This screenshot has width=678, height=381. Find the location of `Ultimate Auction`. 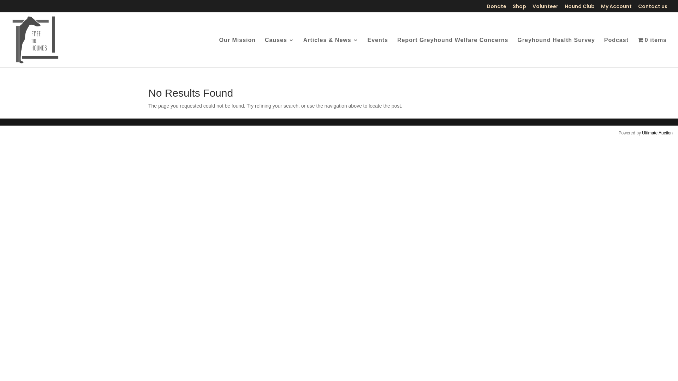

Ultimate Auction is located at coordinates (658, 133).